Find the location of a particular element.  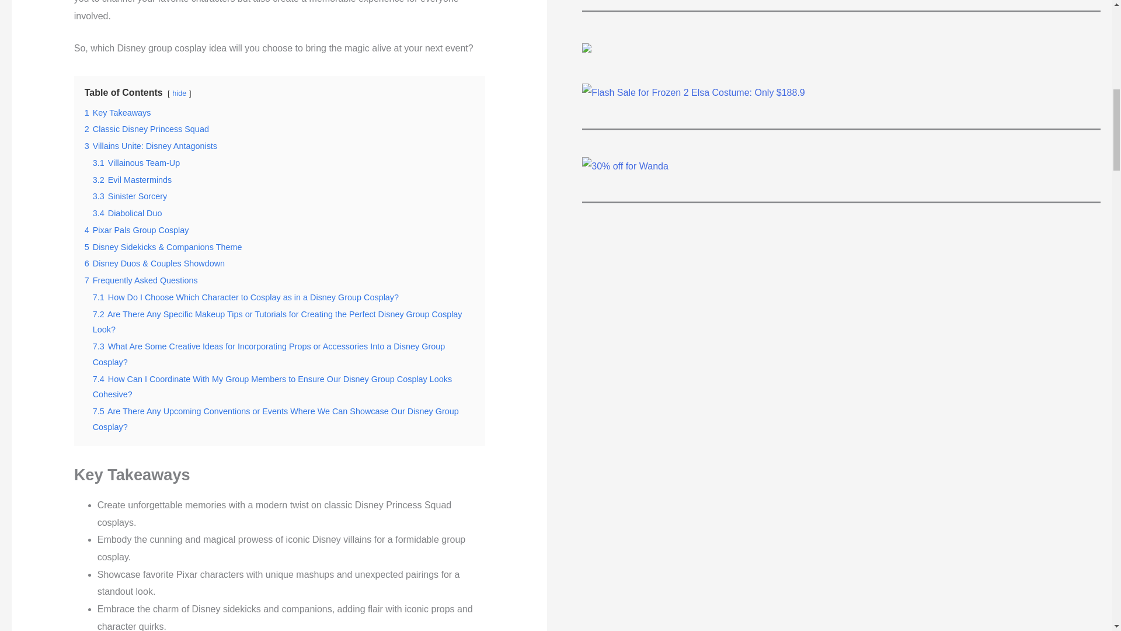

3.3 Sinister Sorcery is located at coordinates (130, 196).